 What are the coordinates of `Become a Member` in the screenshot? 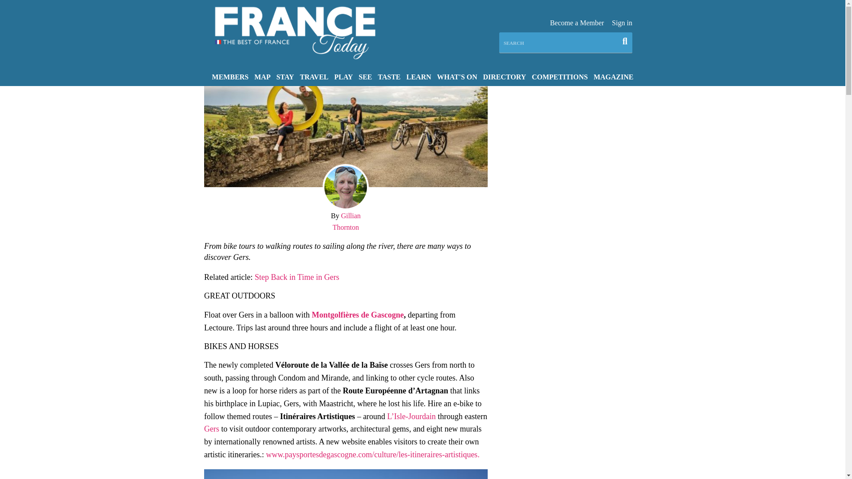 It's located at (577, 23).